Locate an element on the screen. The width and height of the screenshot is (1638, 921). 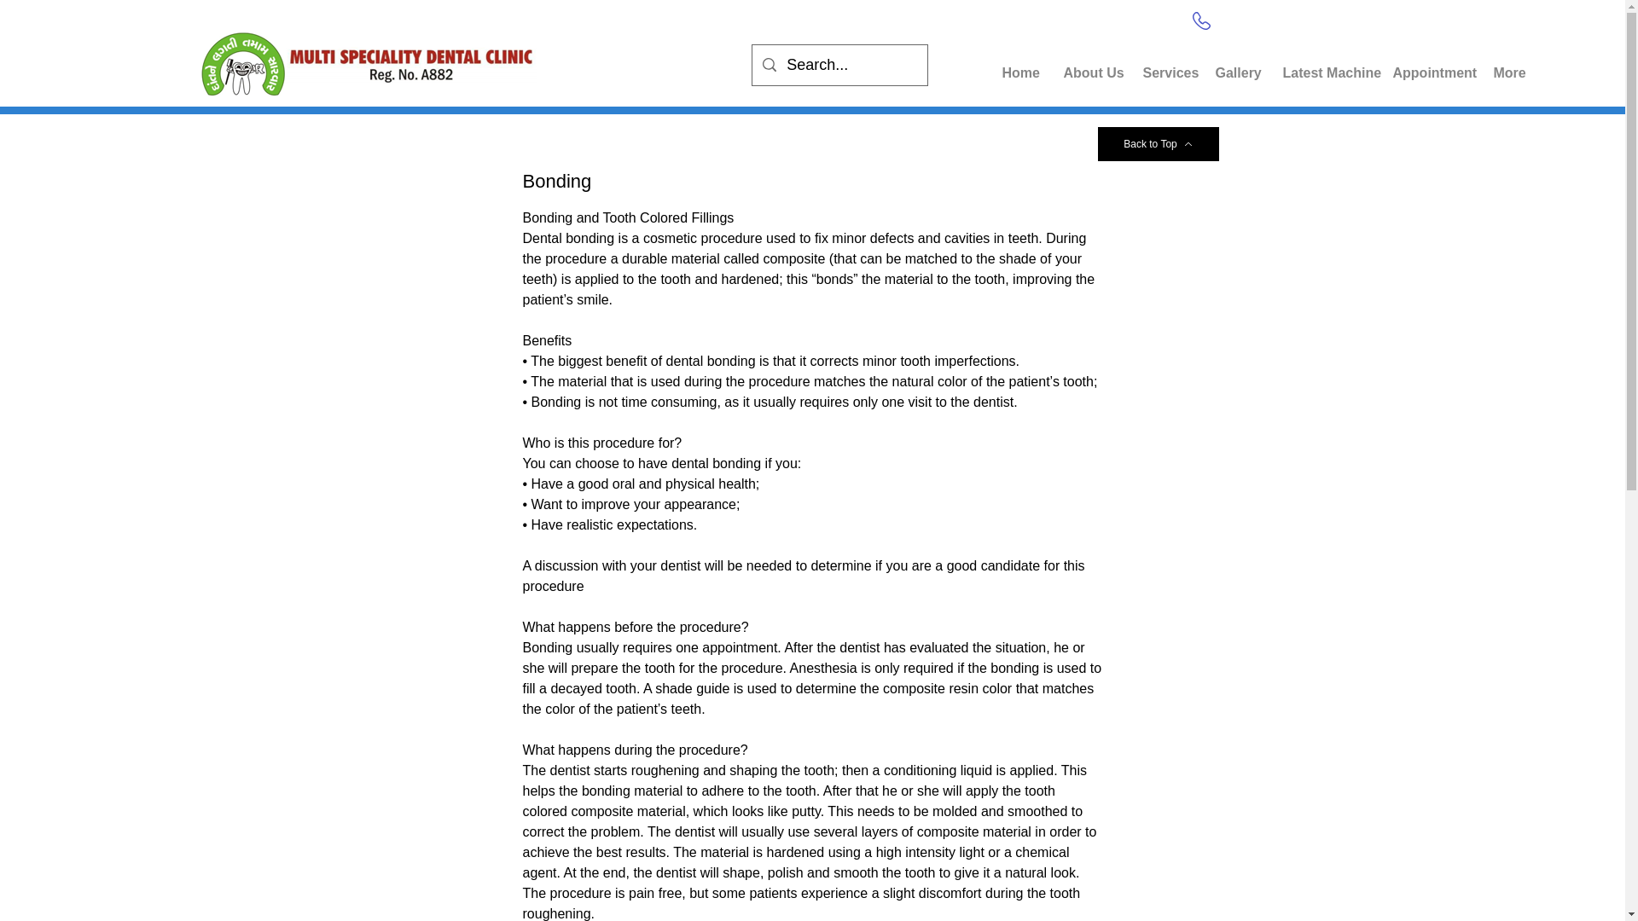
Gallery is located at coordinates (1232, 65).